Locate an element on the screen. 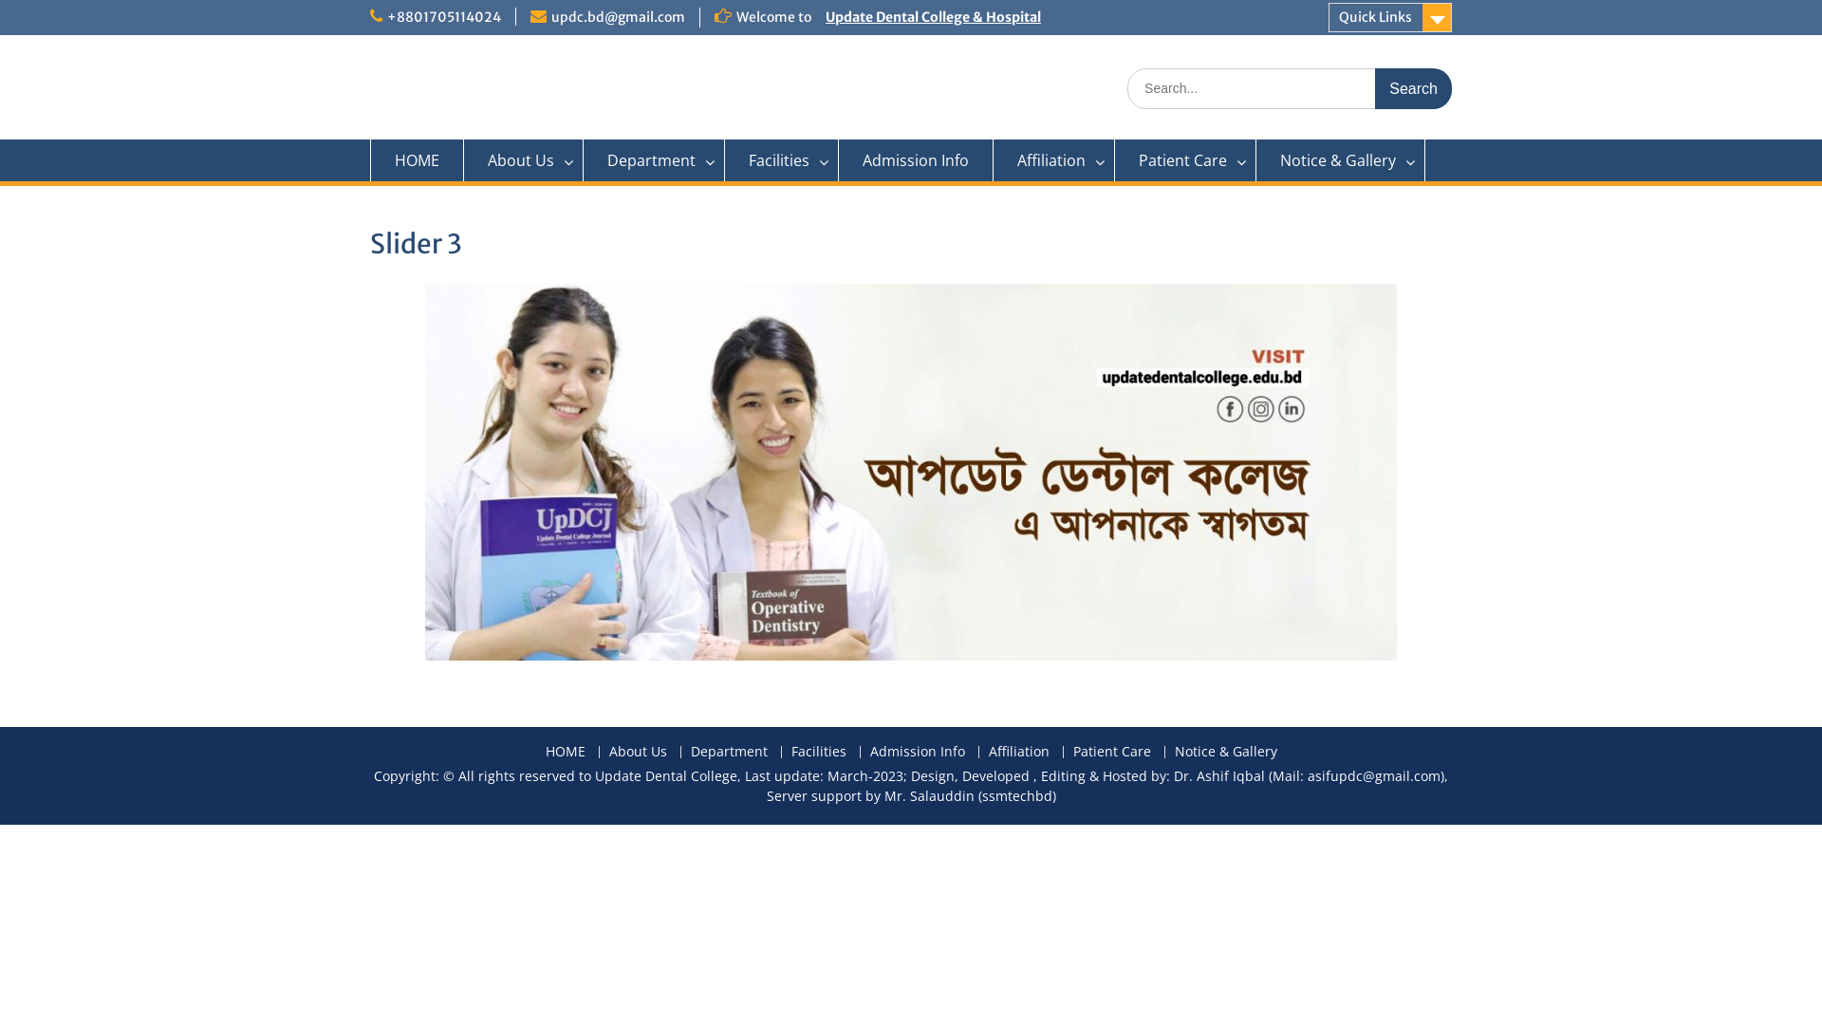  Notice & Gallery is located at coordinates (1341, 160).